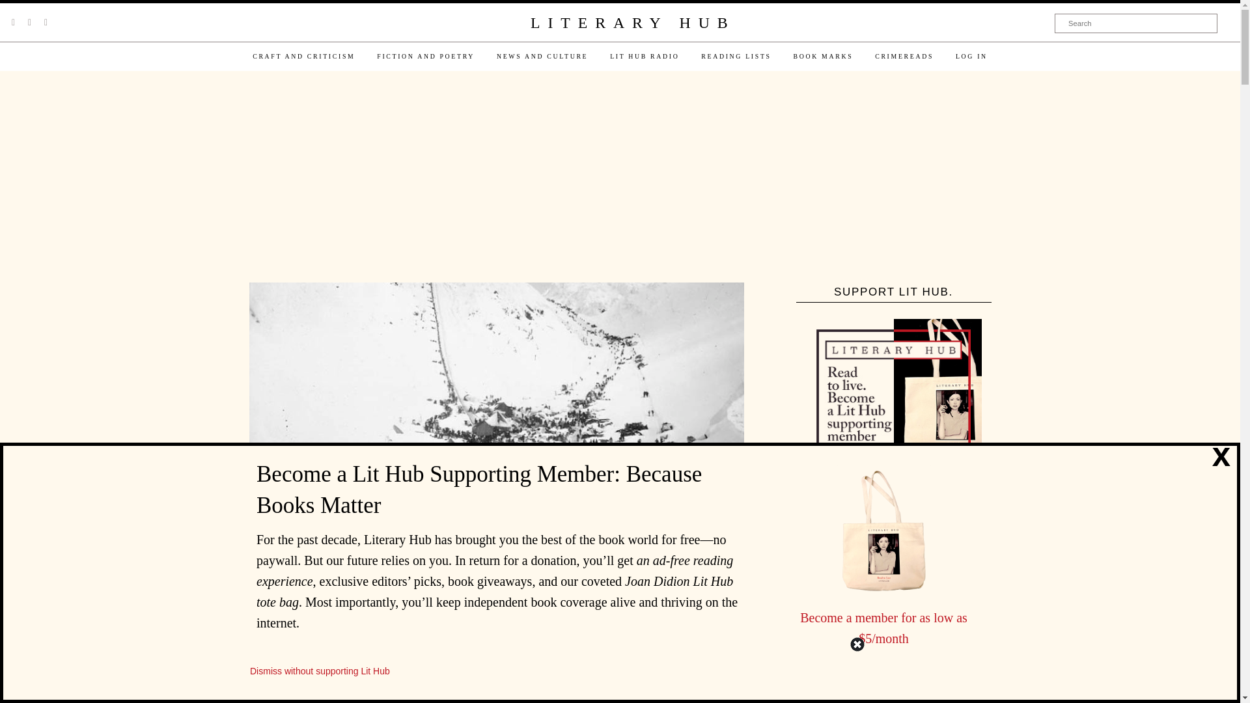 This screenshot has width=1250, height=703. I want to click on NEWS AND CULTURE, so click(542, 56).